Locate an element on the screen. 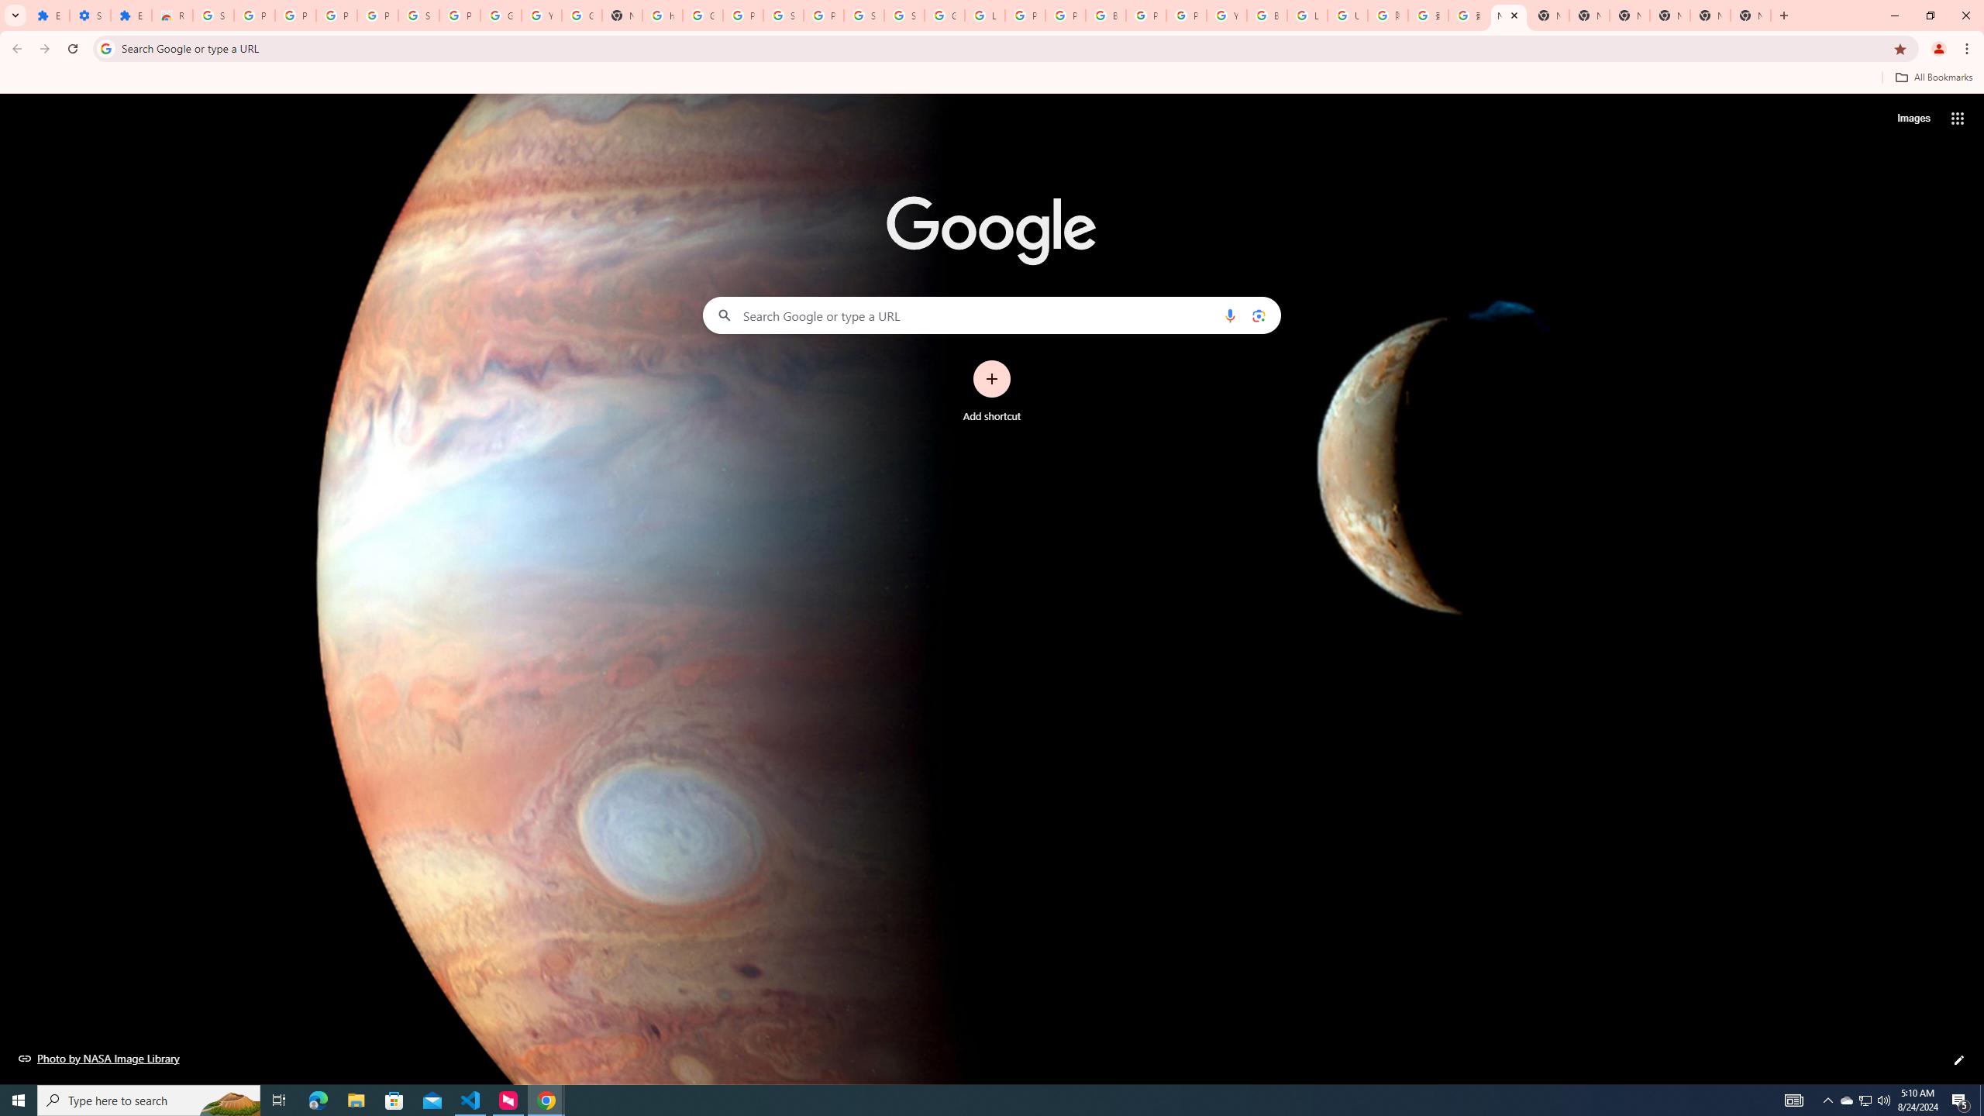 This screenshot has width=1984, height=1116. Sign in - Google Accounts is located at coordinates (418, 15).